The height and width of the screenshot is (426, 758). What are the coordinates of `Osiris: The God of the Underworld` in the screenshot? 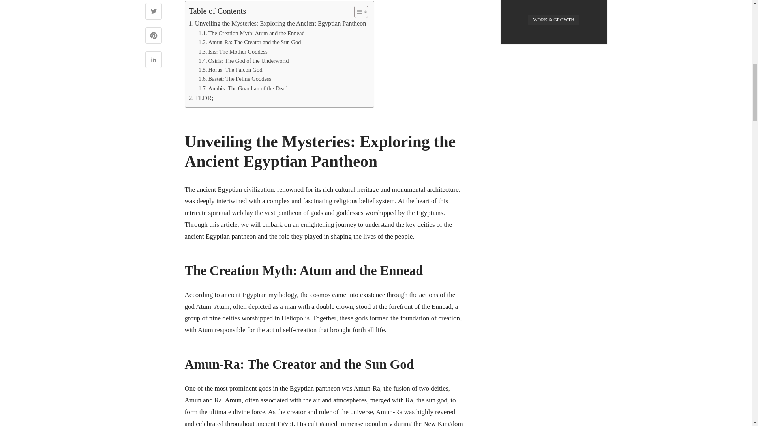 It's located at (244, 61).